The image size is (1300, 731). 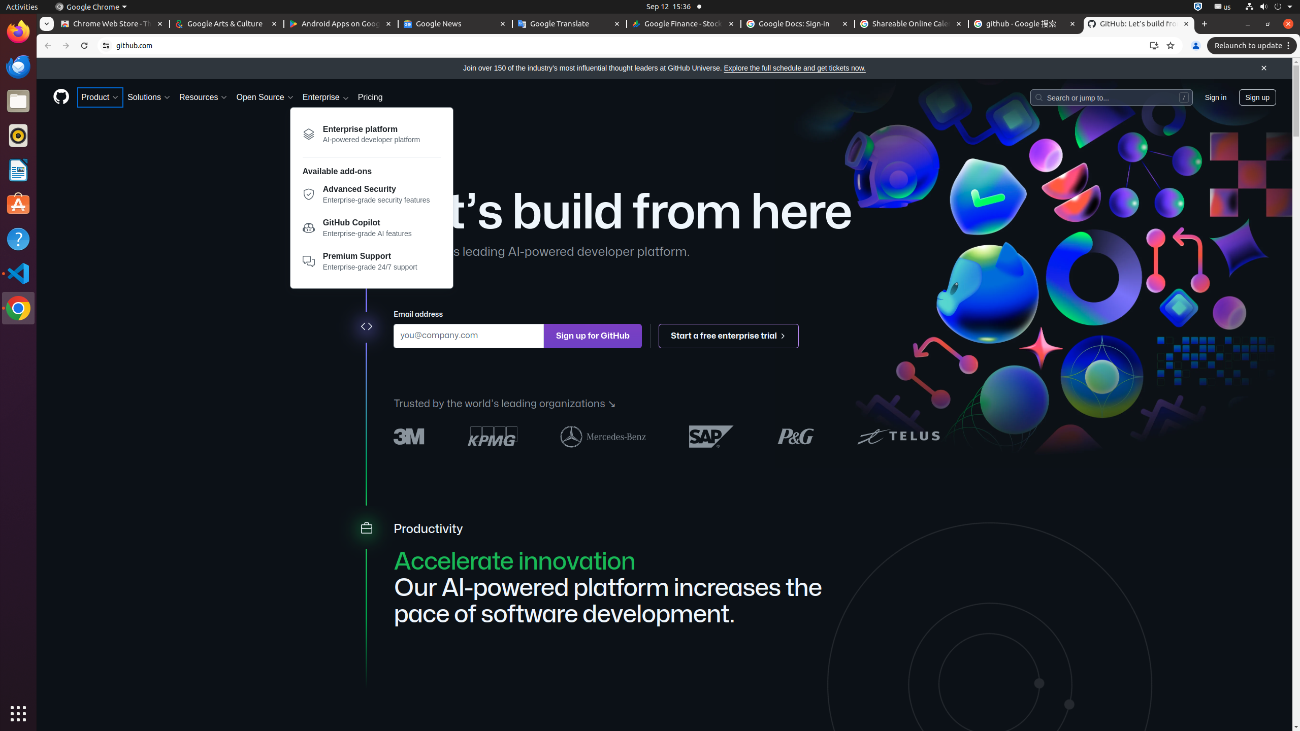 What do you see at coordinates (66, 46) in the screenshot?
I see `Forward` at bounding box center [66, 46].